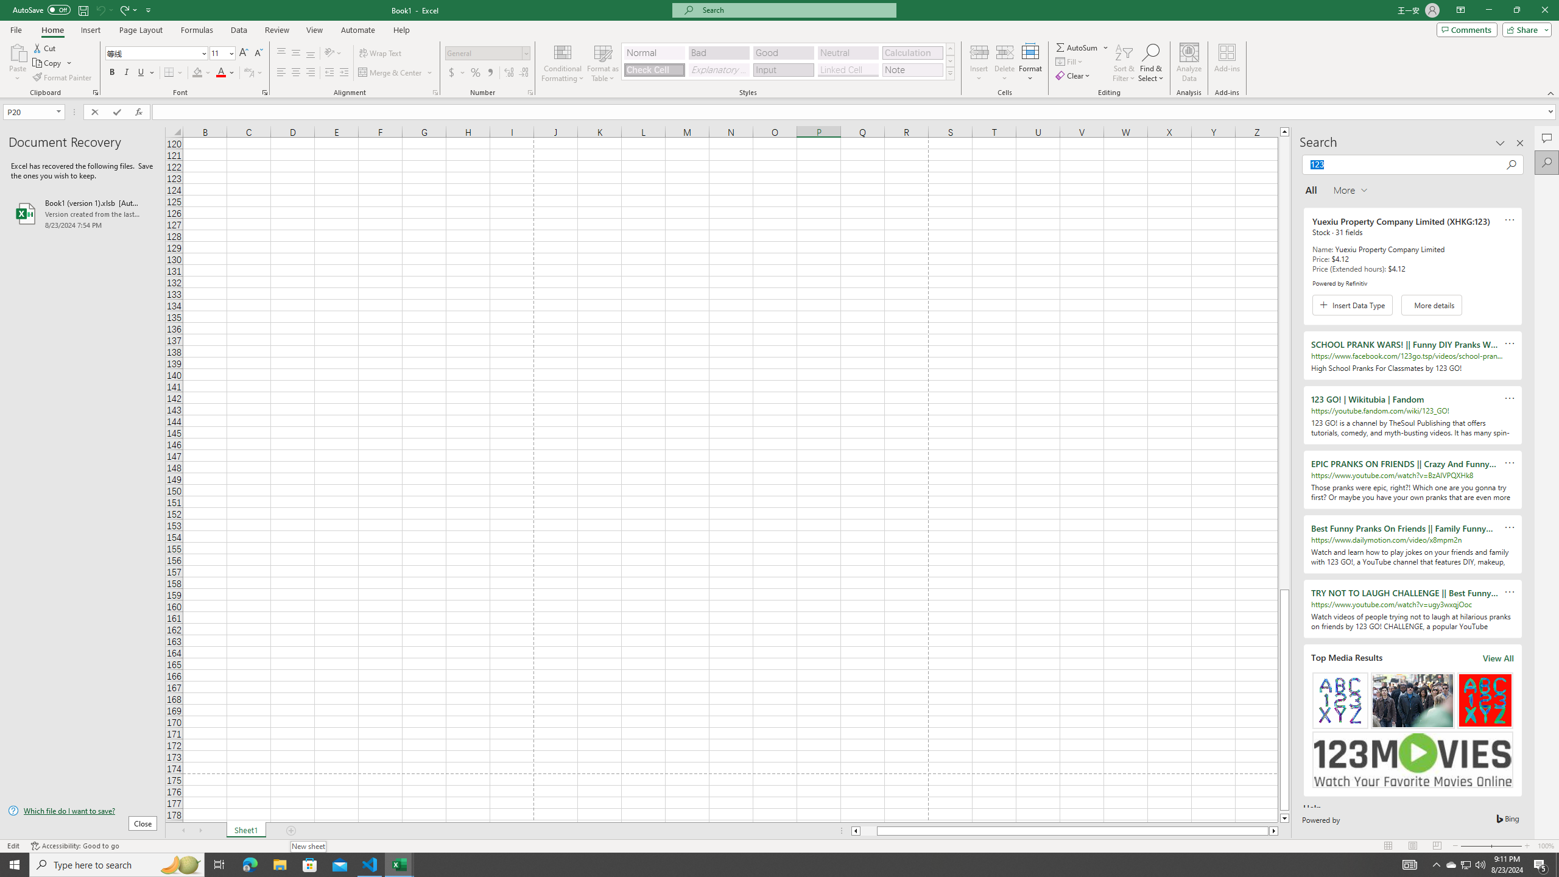 The width and height of the screenshot is (1559, 877). Describe the element at coordinates (912, 52) in the screenshot. I see `Calculation` at that location.